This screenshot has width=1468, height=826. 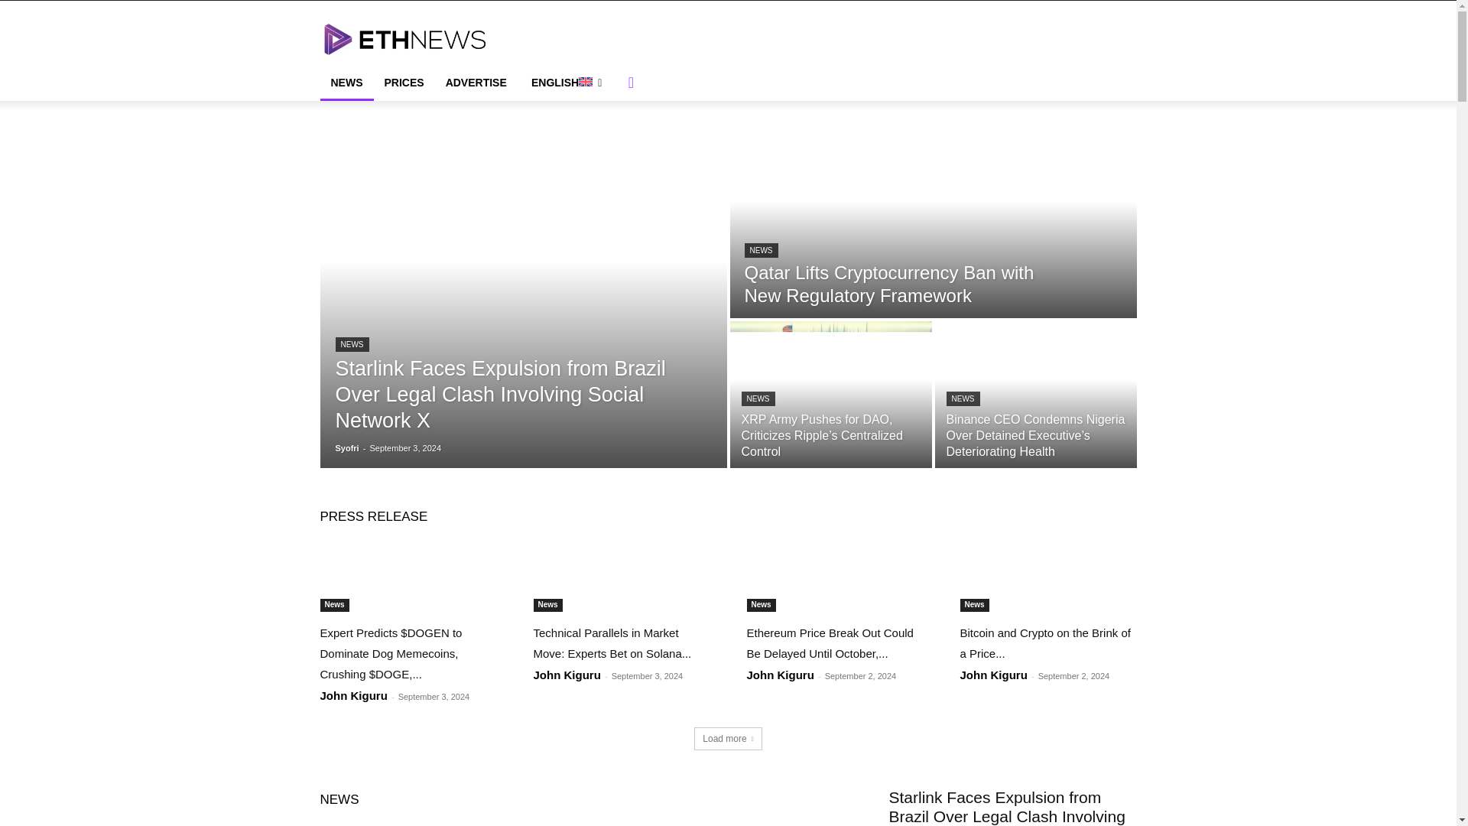 I want to click on ADVERTISE, so click(x=476, y=83).